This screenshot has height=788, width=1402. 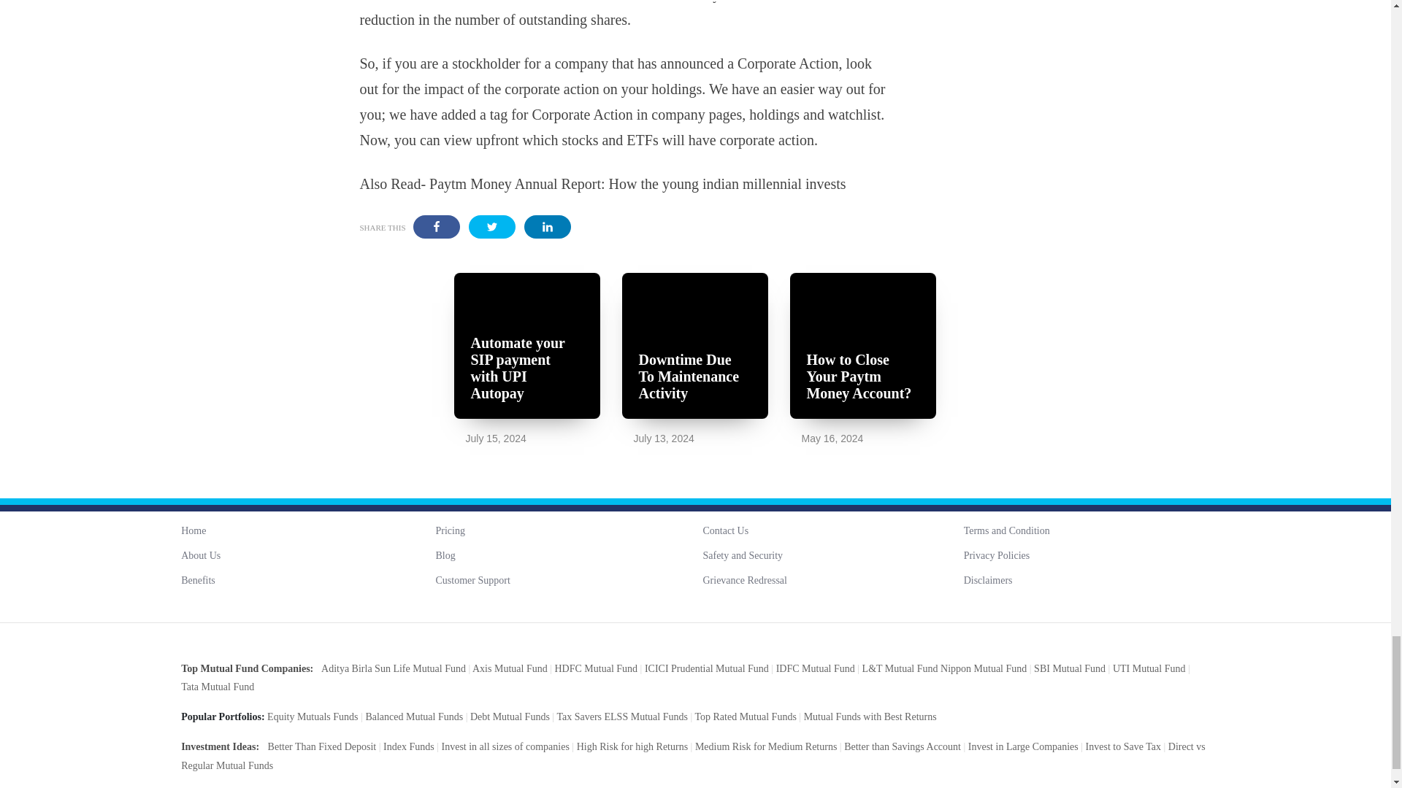 What do you see at coordinates (548, 226) in the screenshot?
I see `Share on LinkedIn` at bounding box center [548, 226].